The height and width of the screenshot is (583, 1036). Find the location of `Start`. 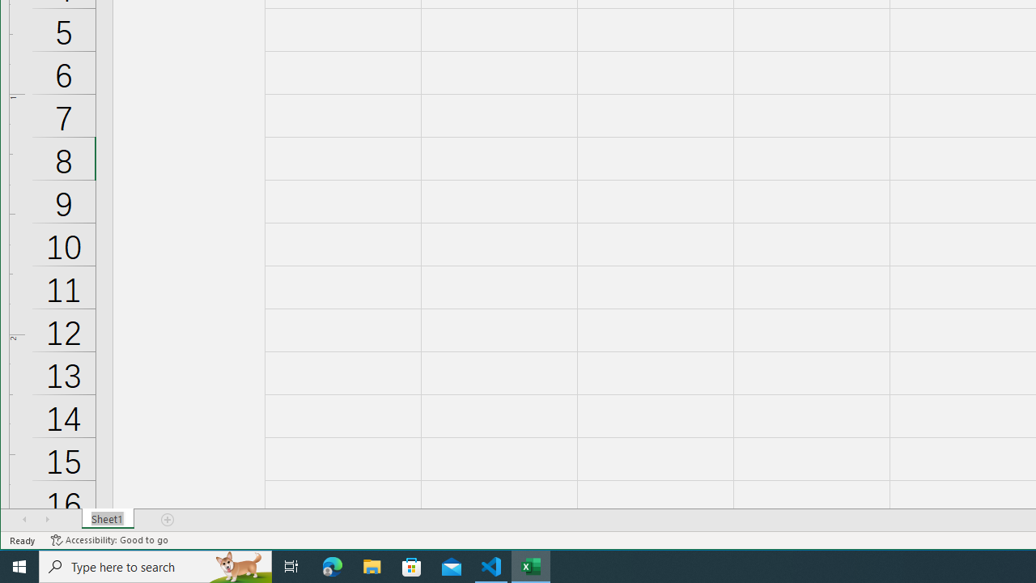

Start is located at coordinates (19, 567).